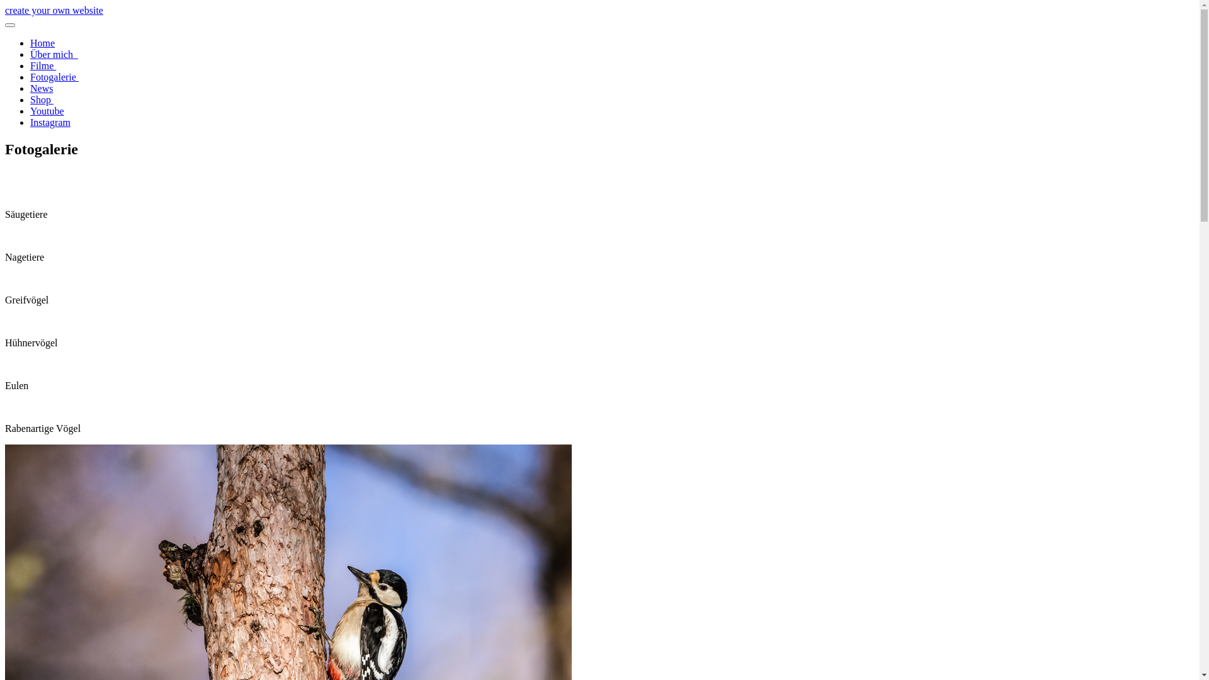 The width and height of the screenshot is (1209, 680). I want to click on News, so click(42, 88).